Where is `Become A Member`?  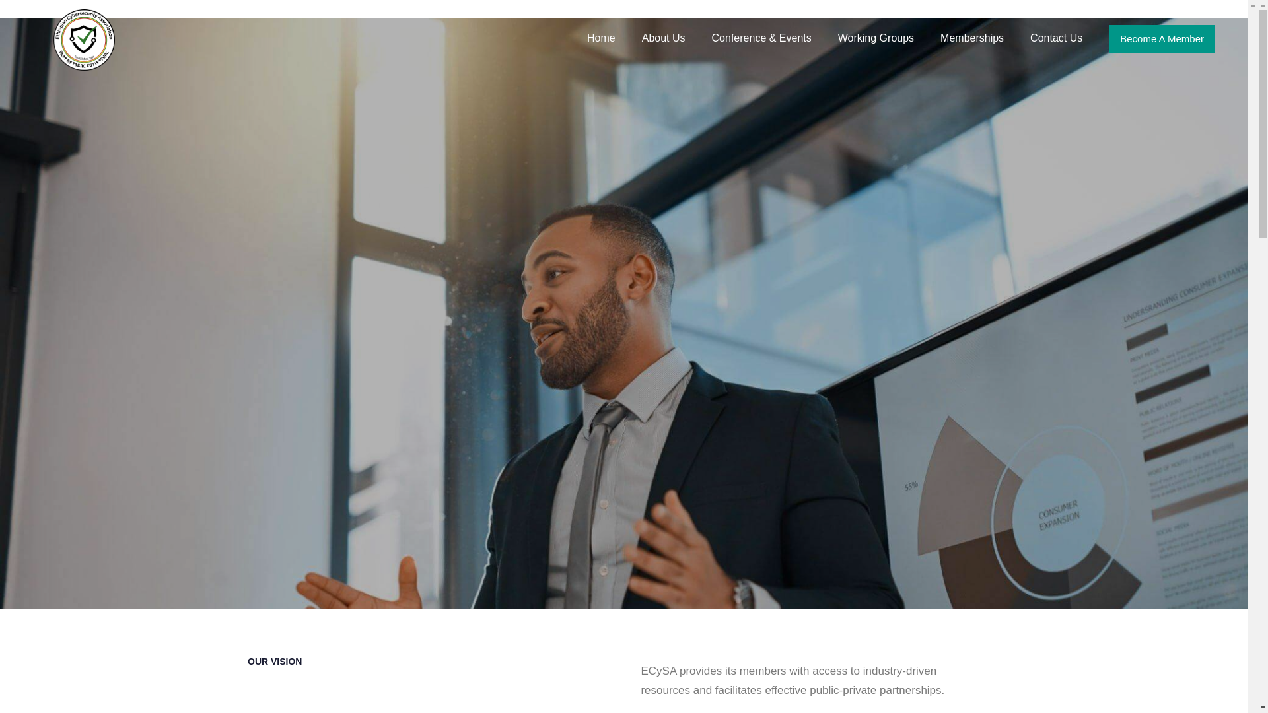
Become A Member is located at coordinates (1161, 38).